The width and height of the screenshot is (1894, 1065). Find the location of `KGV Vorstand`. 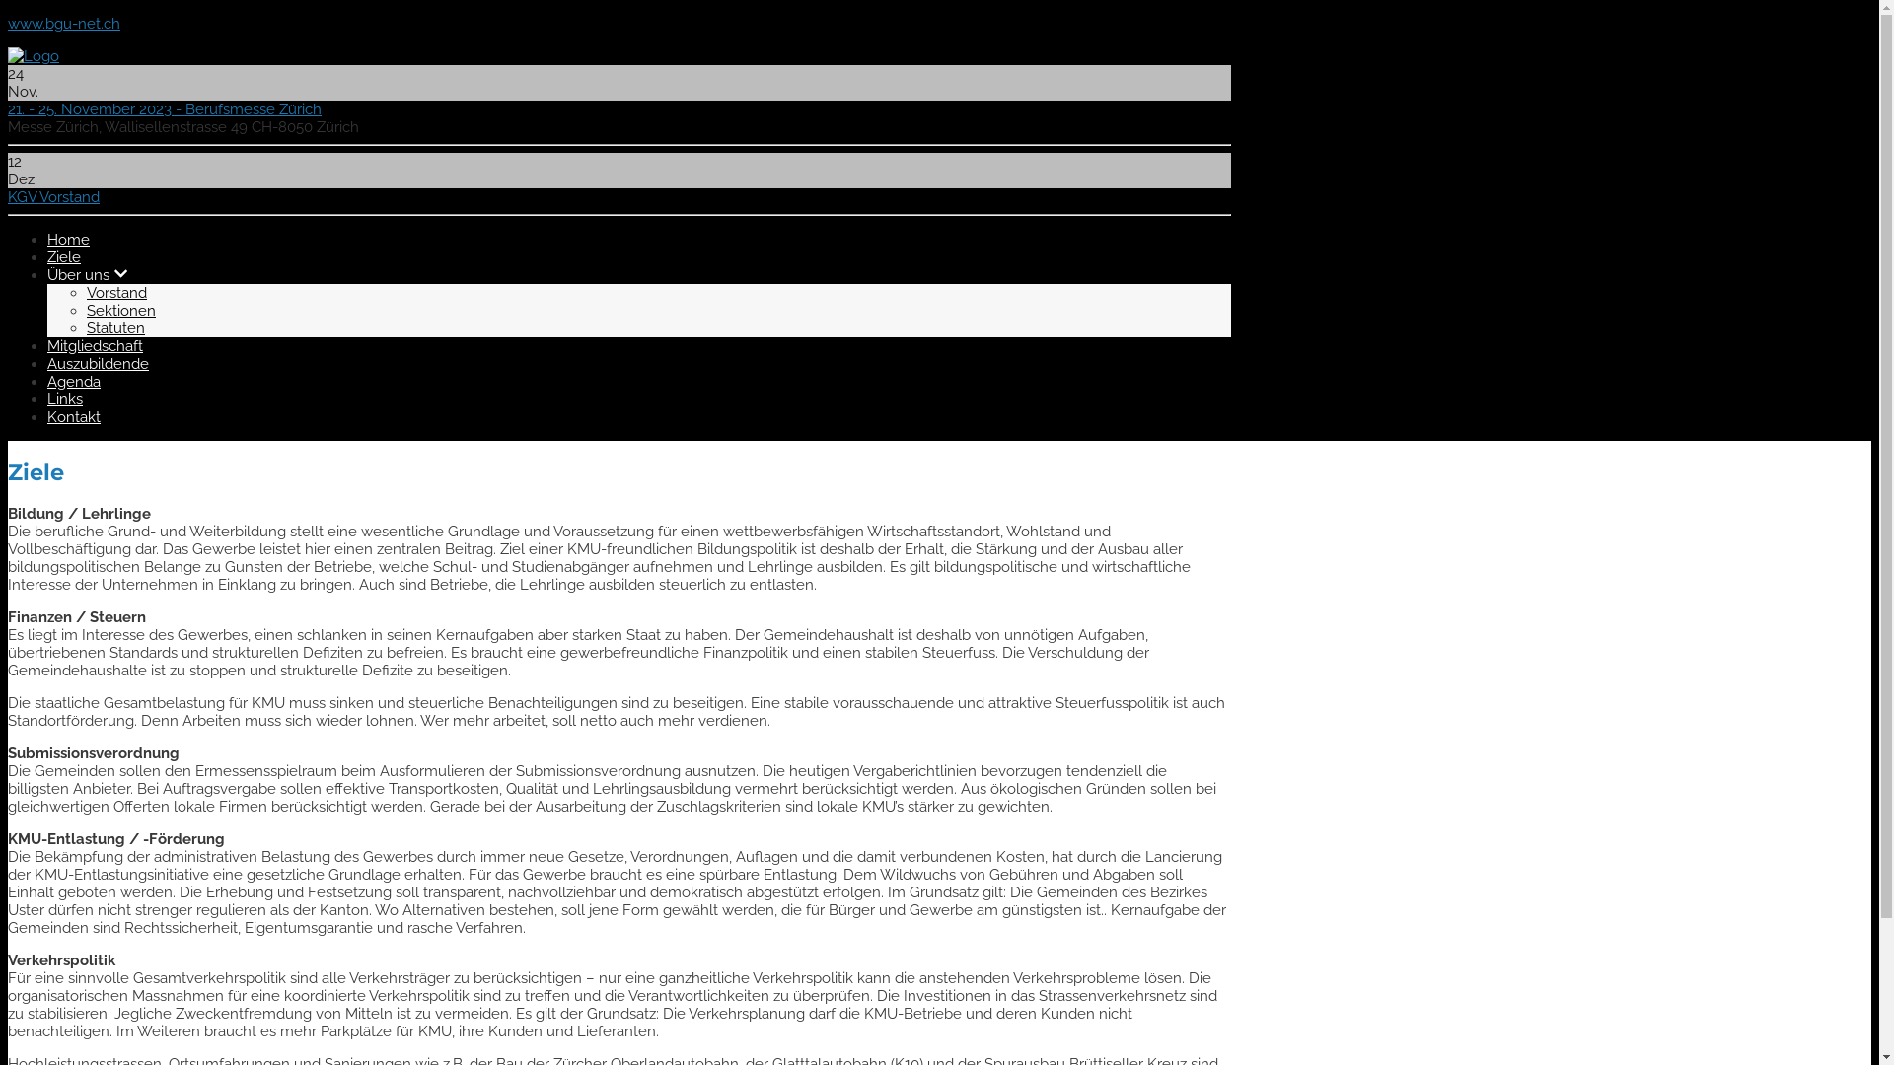

KGV Vorstand is located at coordinates (53, 197).